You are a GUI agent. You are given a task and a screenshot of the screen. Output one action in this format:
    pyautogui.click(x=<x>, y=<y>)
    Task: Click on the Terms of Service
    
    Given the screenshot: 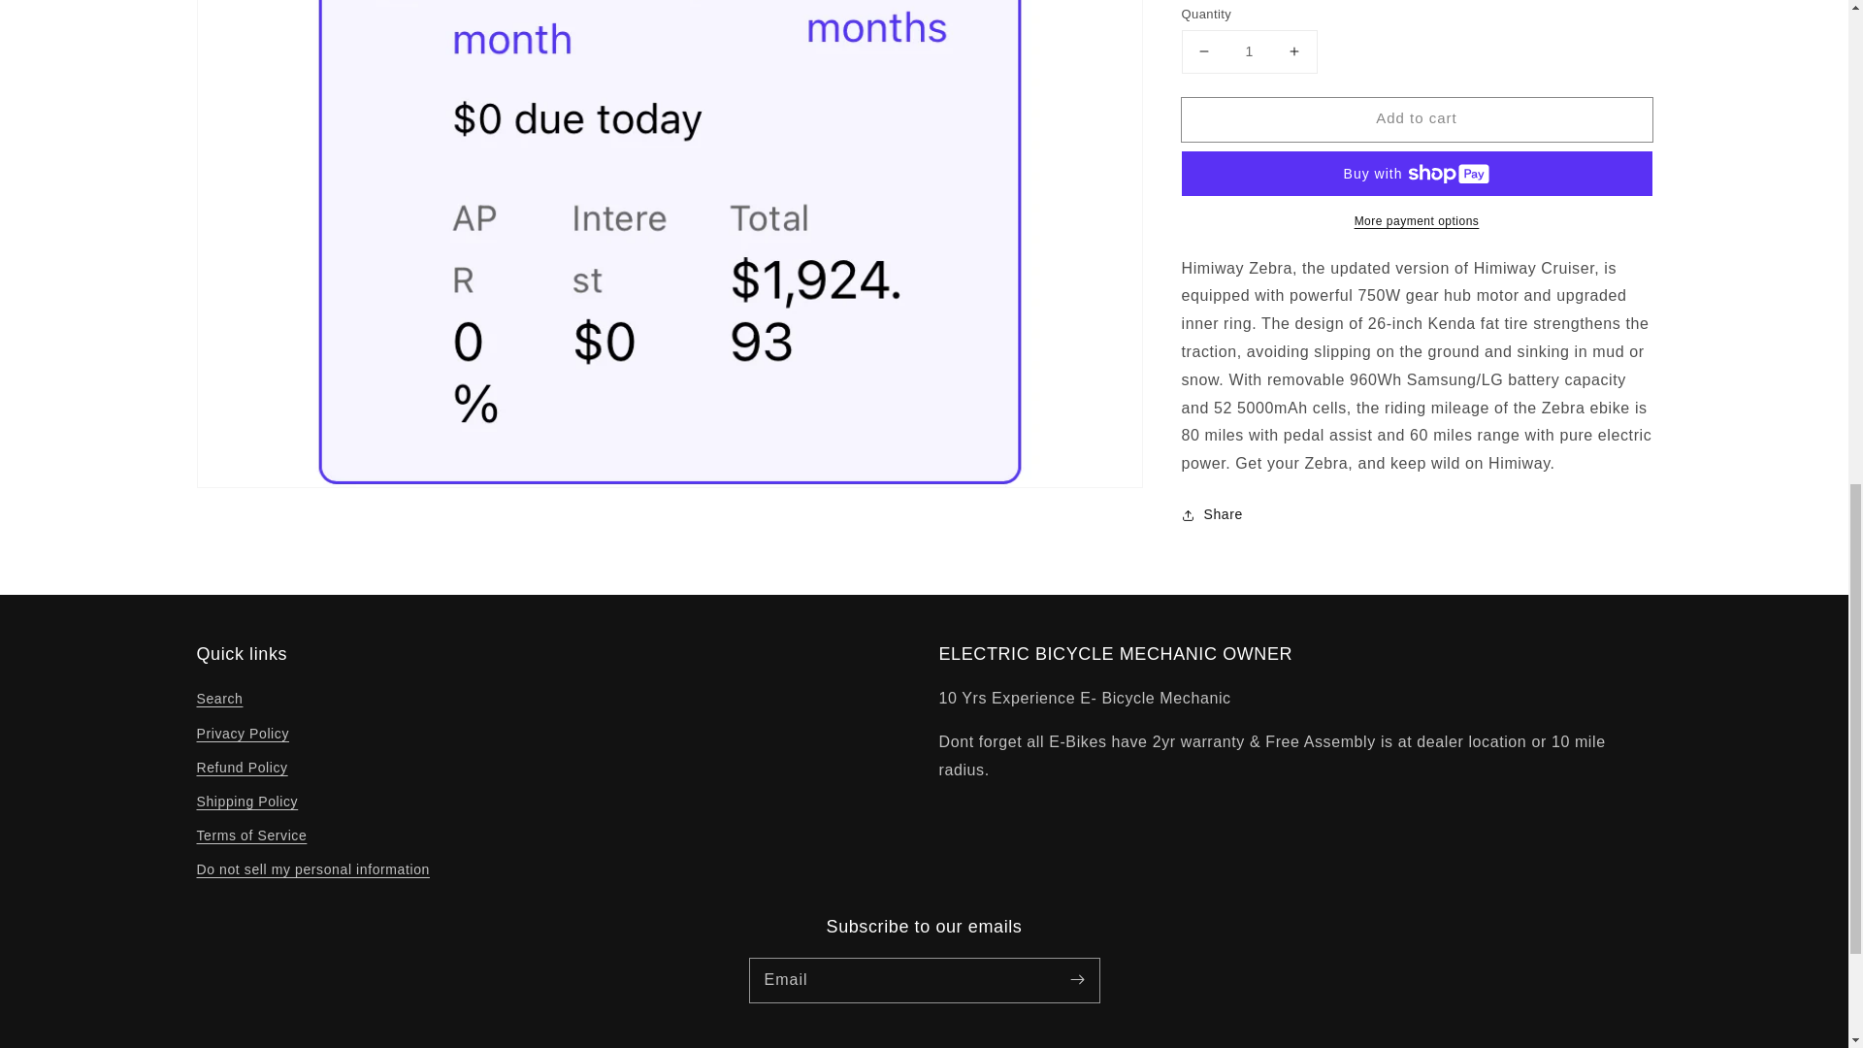 What is the action you would take?
    pyautogui.click(x=250, y=835)
    